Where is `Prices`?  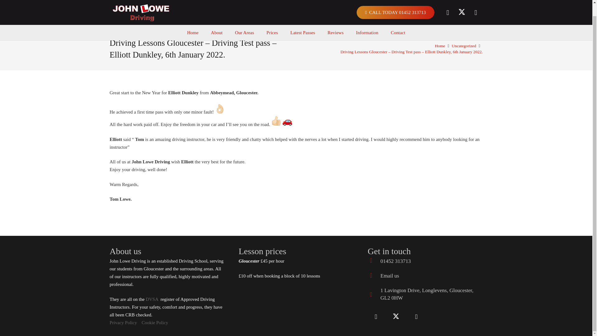 Prices is located at coordinates (272, 20).